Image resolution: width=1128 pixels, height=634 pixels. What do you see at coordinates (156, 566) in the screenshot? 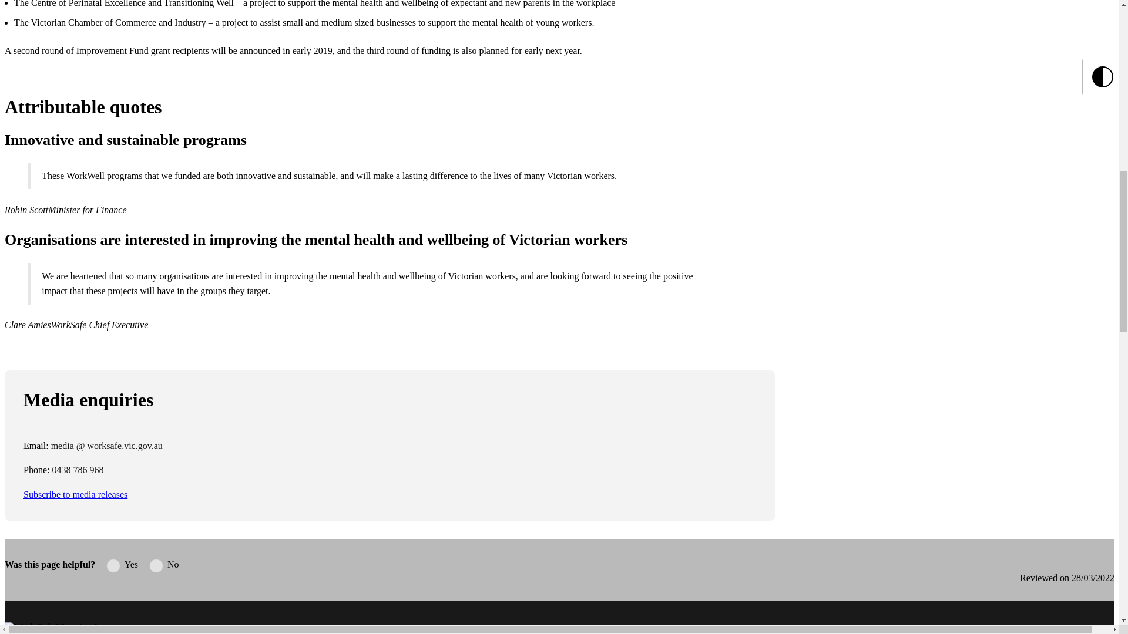
I see `No` at bounding box center [156, 566].